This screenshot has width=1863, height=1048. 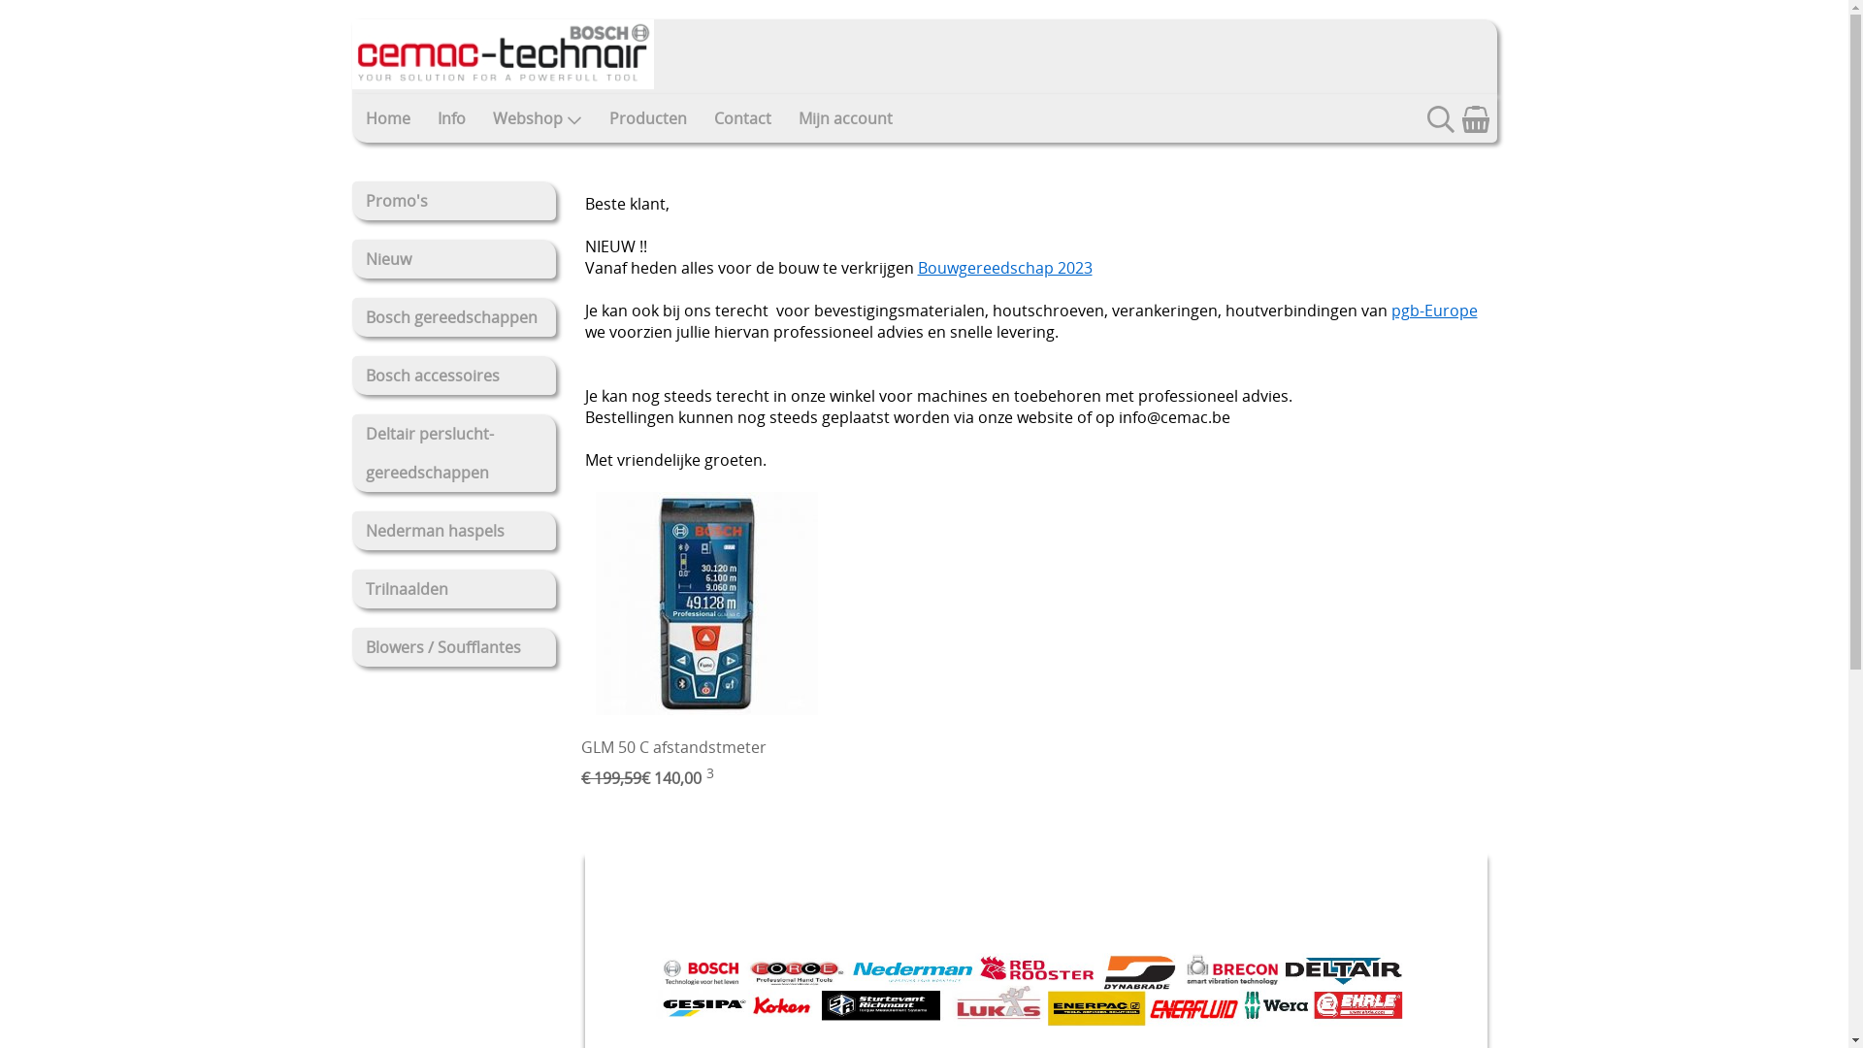 What do you see at coordinates (387, 118) in the screenshot?
I see `Home` at bounding box center [387, 118].